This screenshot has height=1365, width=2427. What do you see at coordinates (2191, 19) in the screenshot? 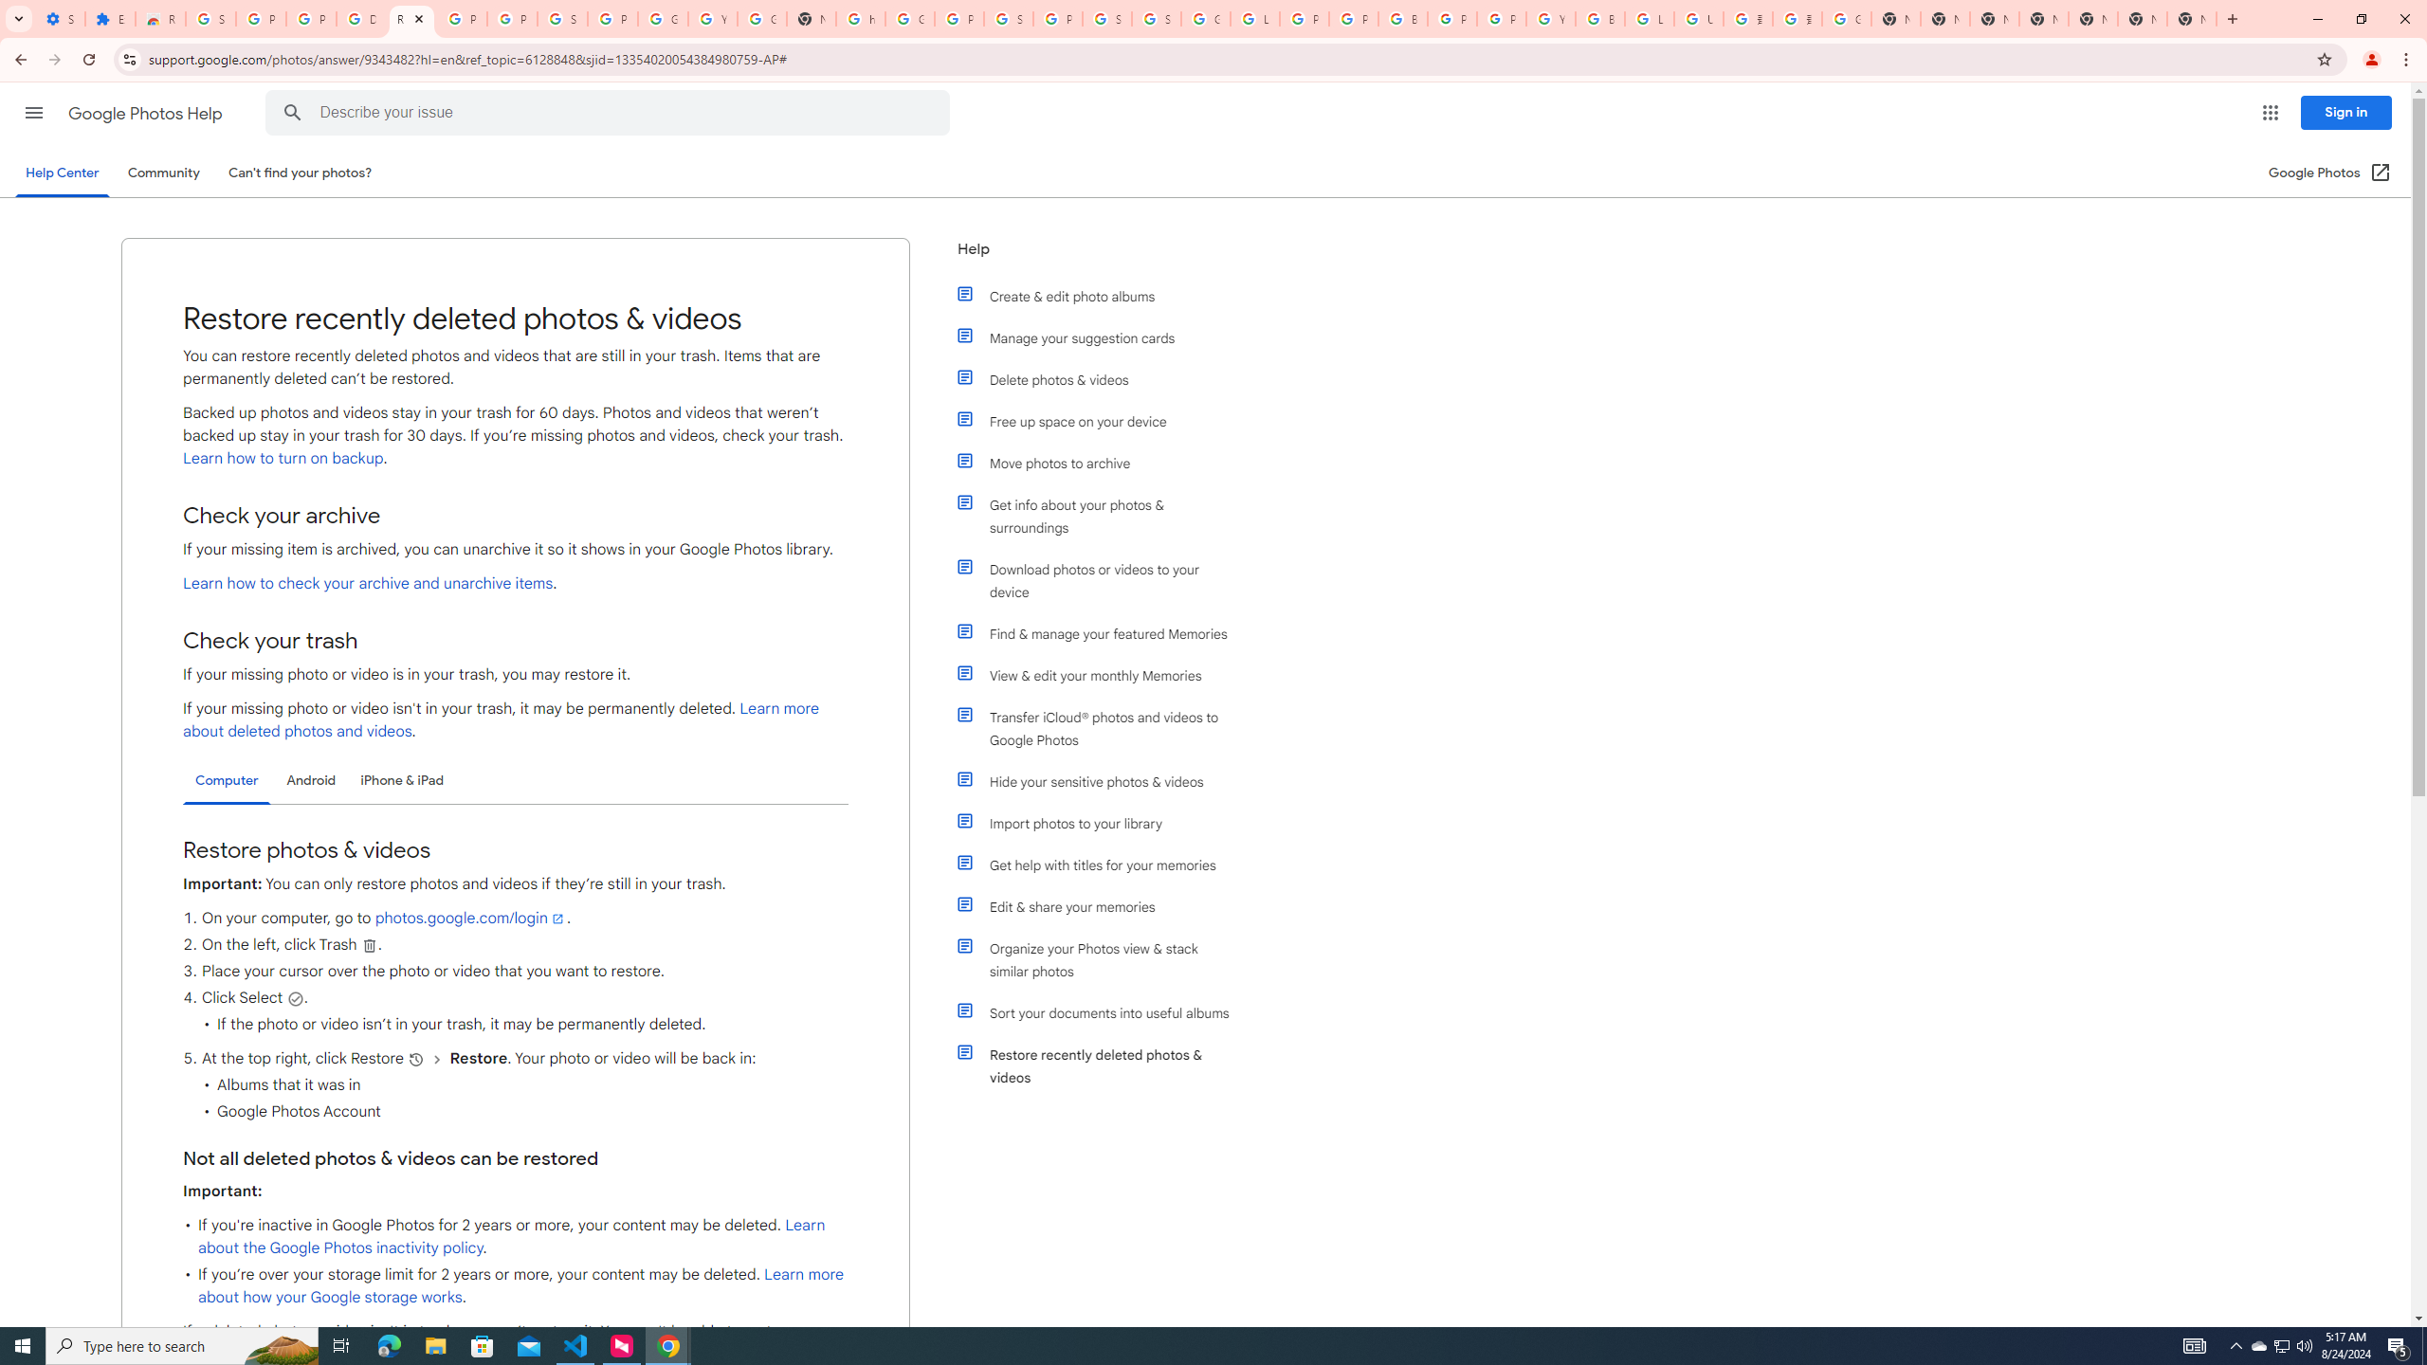
I see `New Tab` at bounding box center [2191, 19].